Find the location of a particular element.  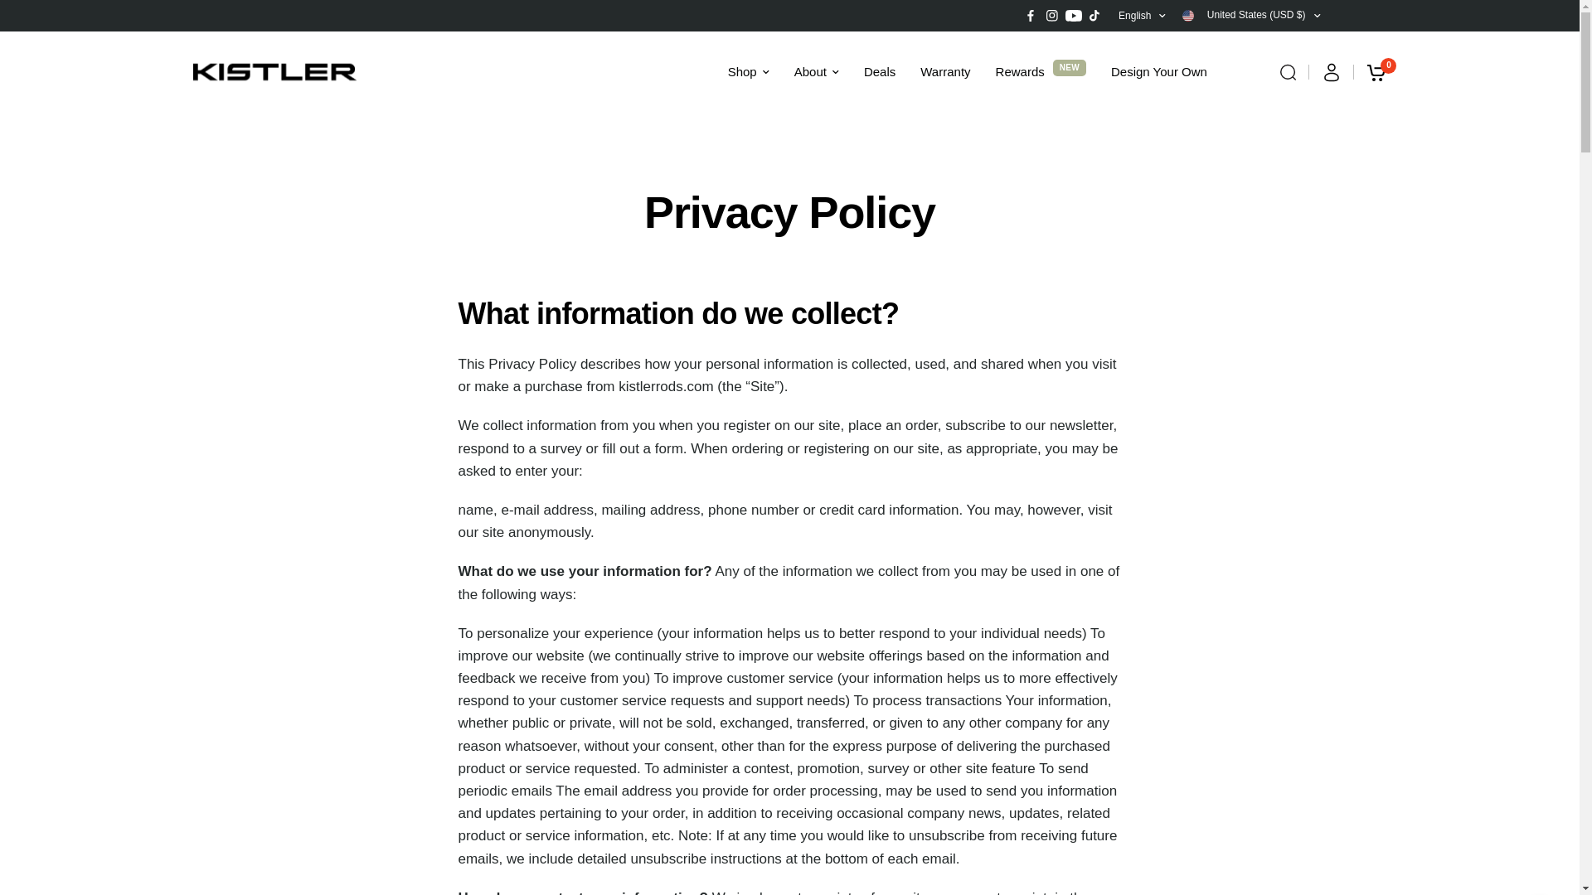

About is located at coordinates (816, 71).